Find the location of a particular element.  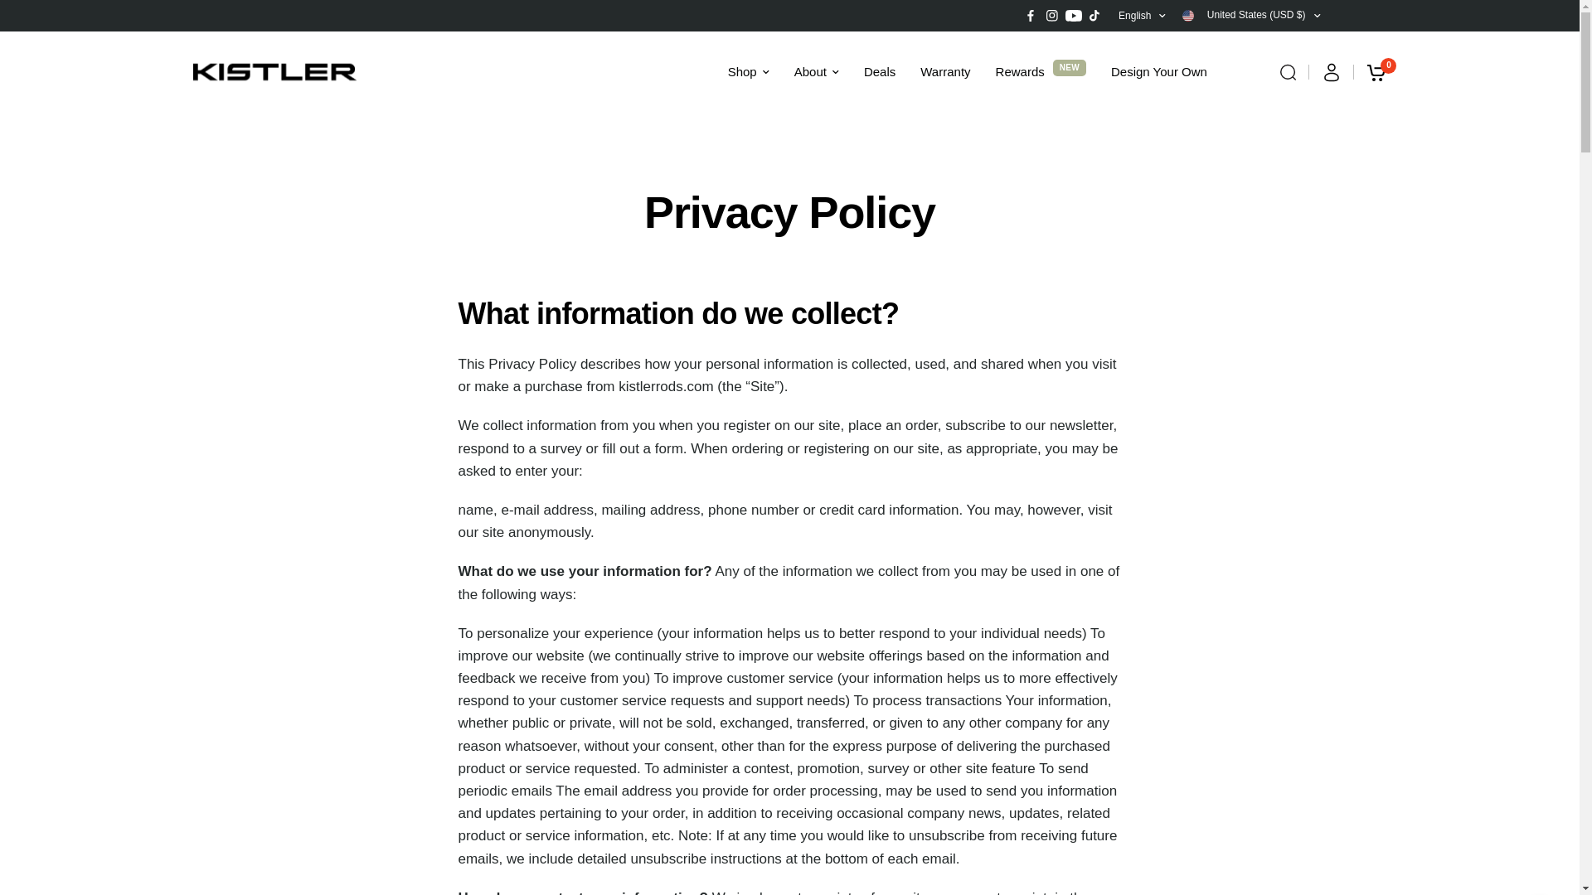

About is located at coordinates (816, 71).